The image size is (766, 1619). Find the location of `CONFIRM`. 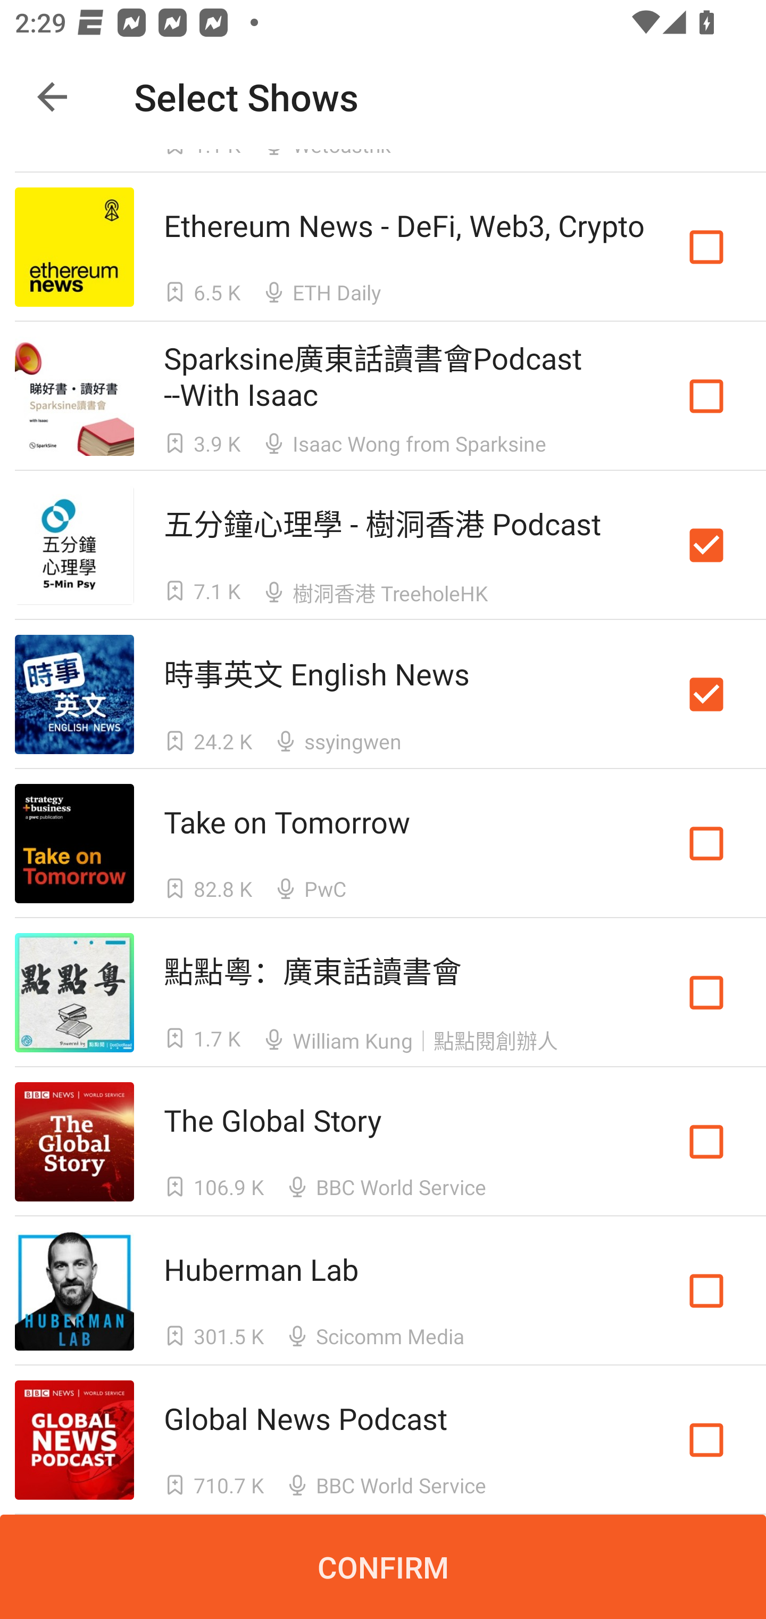

CONFIRM is located at coordinates (383, 1567).